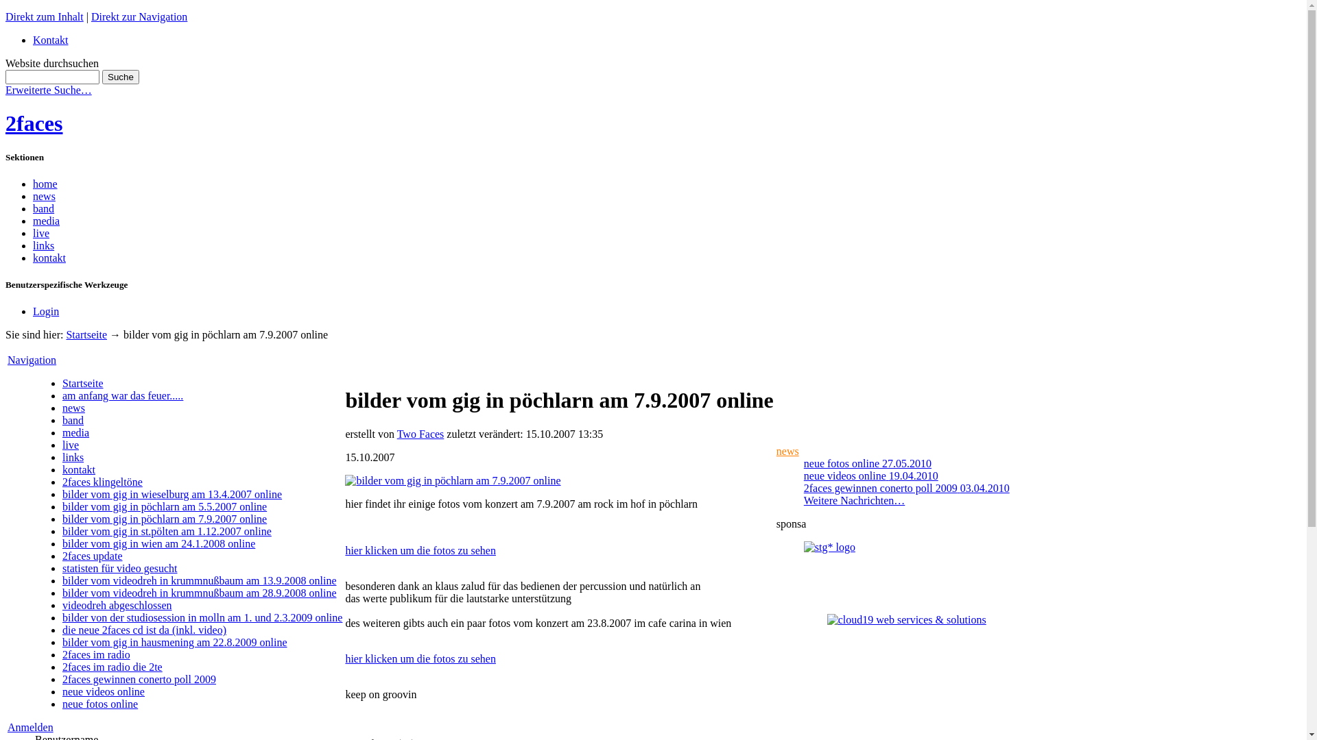 The height and width of the screenshot is (740, 1317). I want to click on Kontakt, so click(51, 40).